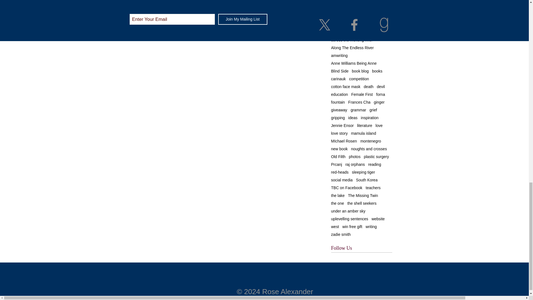  I want to click on devil, so click(381, 86).